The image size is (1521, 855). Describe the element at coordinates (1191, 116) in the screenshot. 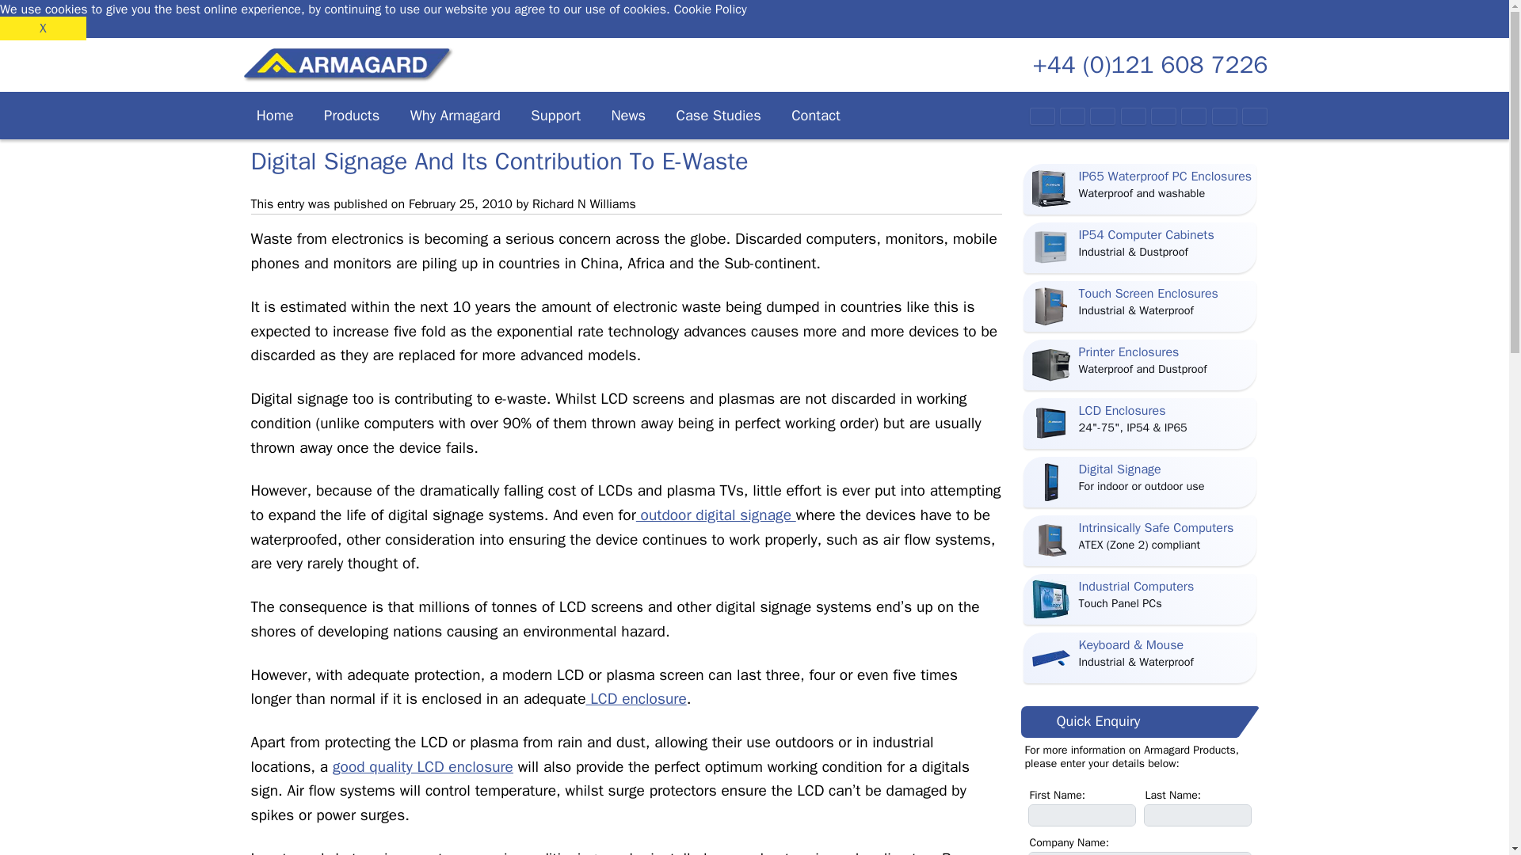

I see `Armagard Italiano` at that location.